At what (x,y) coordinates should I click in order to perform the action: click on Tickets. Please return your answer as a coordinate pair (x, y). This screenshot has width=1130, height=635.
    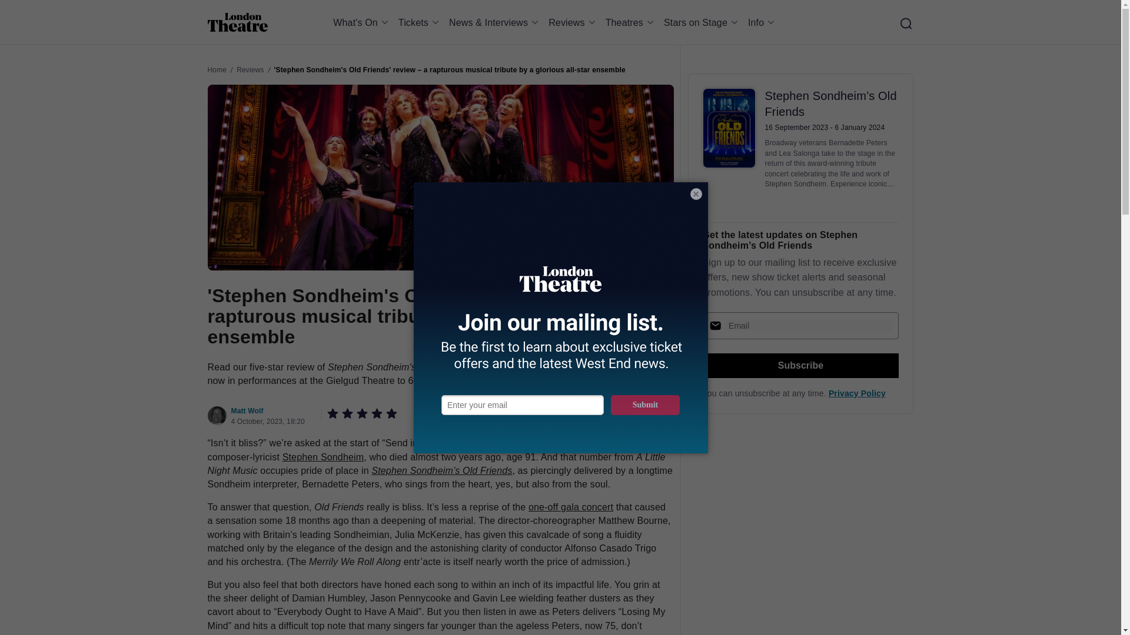
    Looking at the image, I should click on (420, 22).